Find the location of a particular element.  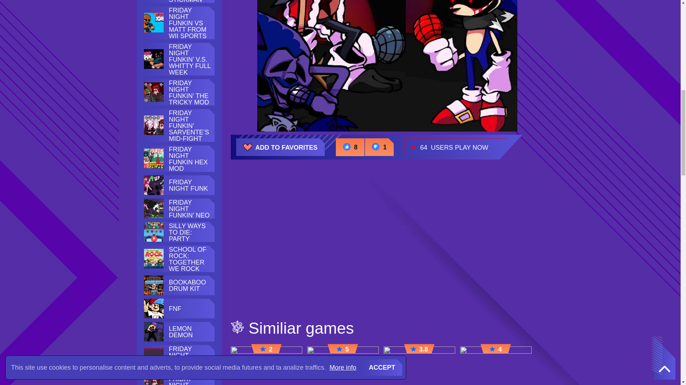

BOOKABOO DRUM KIT is located at coordinates (189, 285).